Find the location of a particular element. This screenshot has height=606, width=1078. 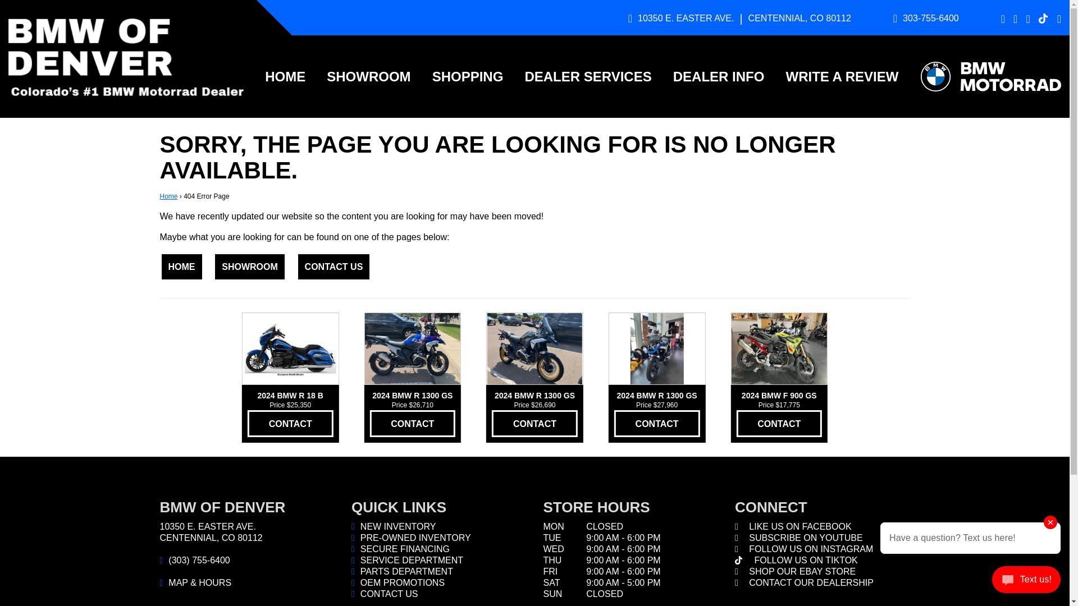

DEALER INFO is located at coordinates (719, 76).